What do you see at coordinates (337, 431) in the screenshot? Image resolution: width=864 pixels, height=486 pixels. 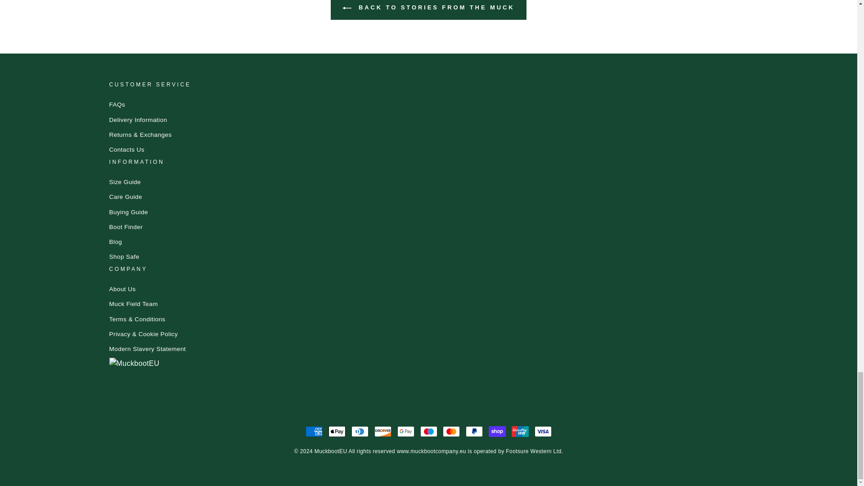 I see `Apple Pay` at bounding box center [337, 431].